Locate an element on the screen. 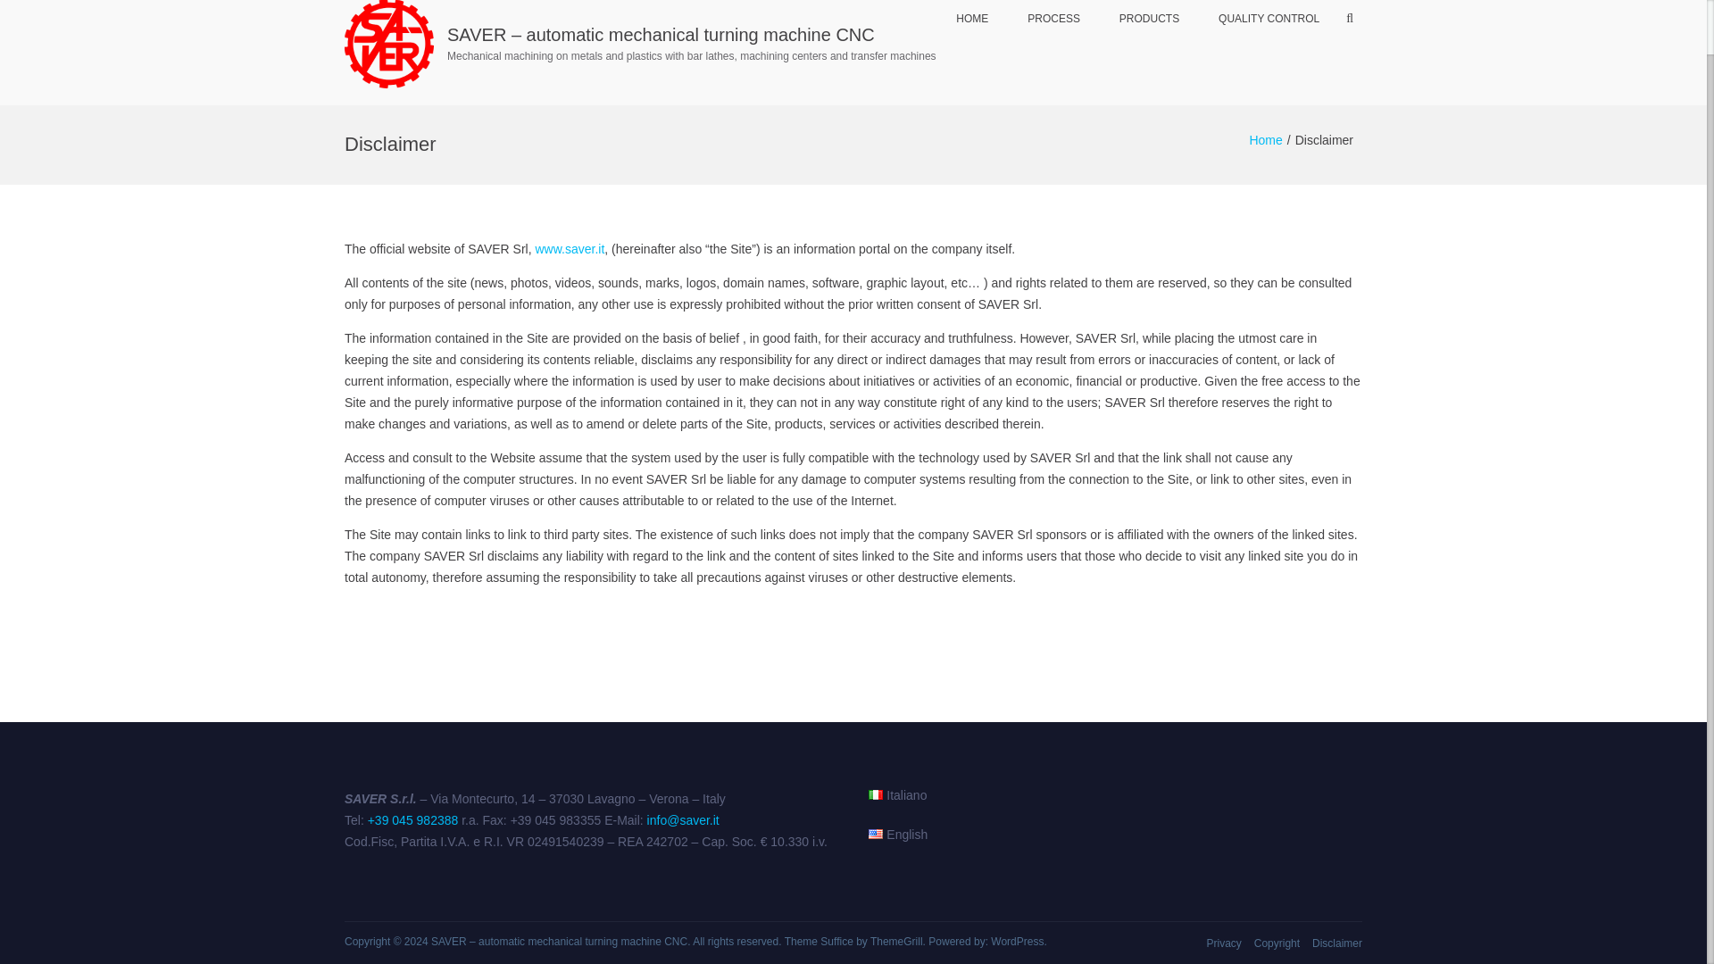 The height and width of the screenshot is (964, 1714). Disclaimer is located at coordinates (1337, 943).